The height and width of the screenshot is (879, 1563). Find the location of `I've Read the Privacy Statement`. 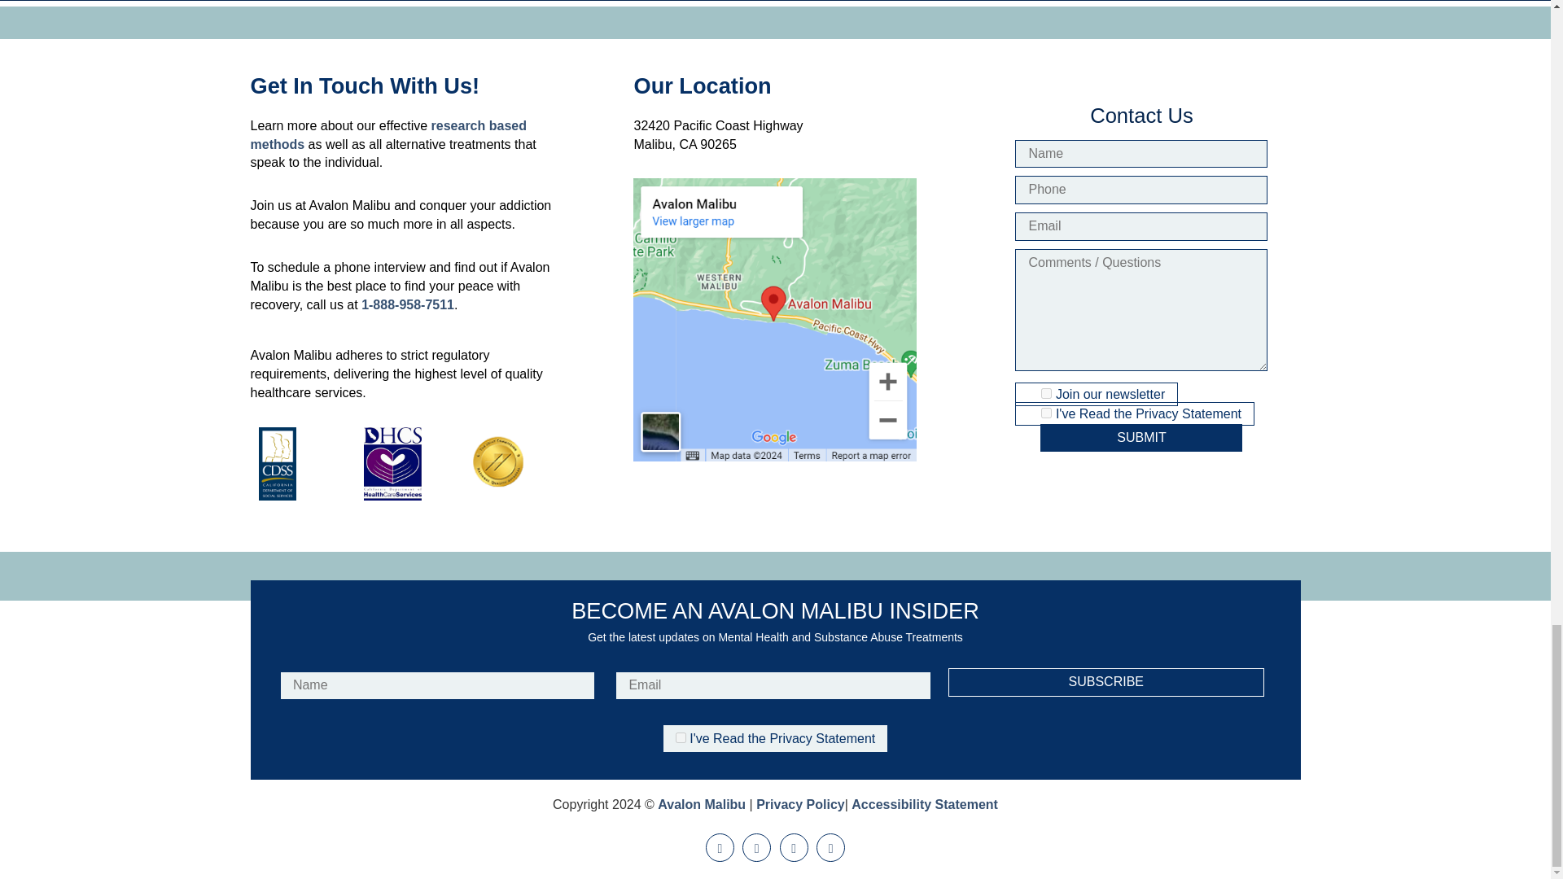

I've Read the Privacy Statement is located at coordinates (1046, 413).